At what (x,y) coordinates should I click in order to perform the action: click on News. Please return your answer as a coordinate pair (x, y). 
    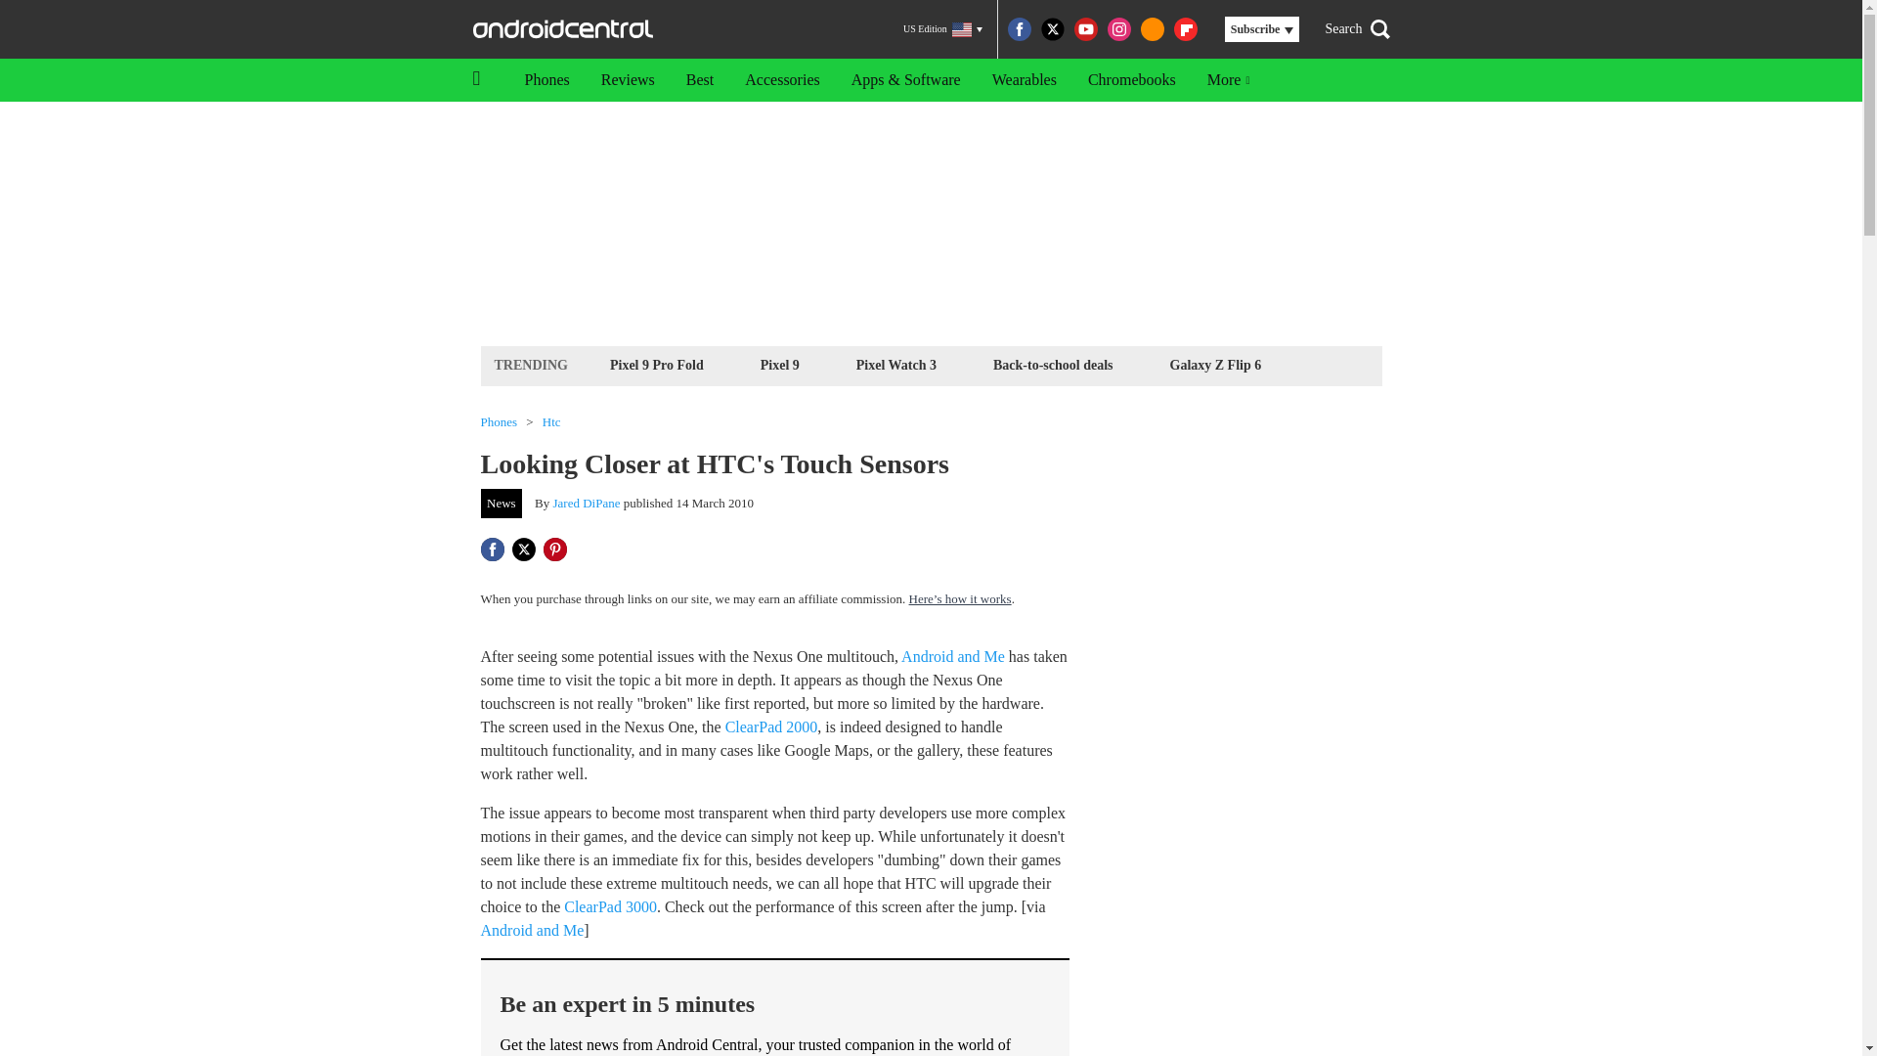
    Looking at the image, I should click on (502, 504).